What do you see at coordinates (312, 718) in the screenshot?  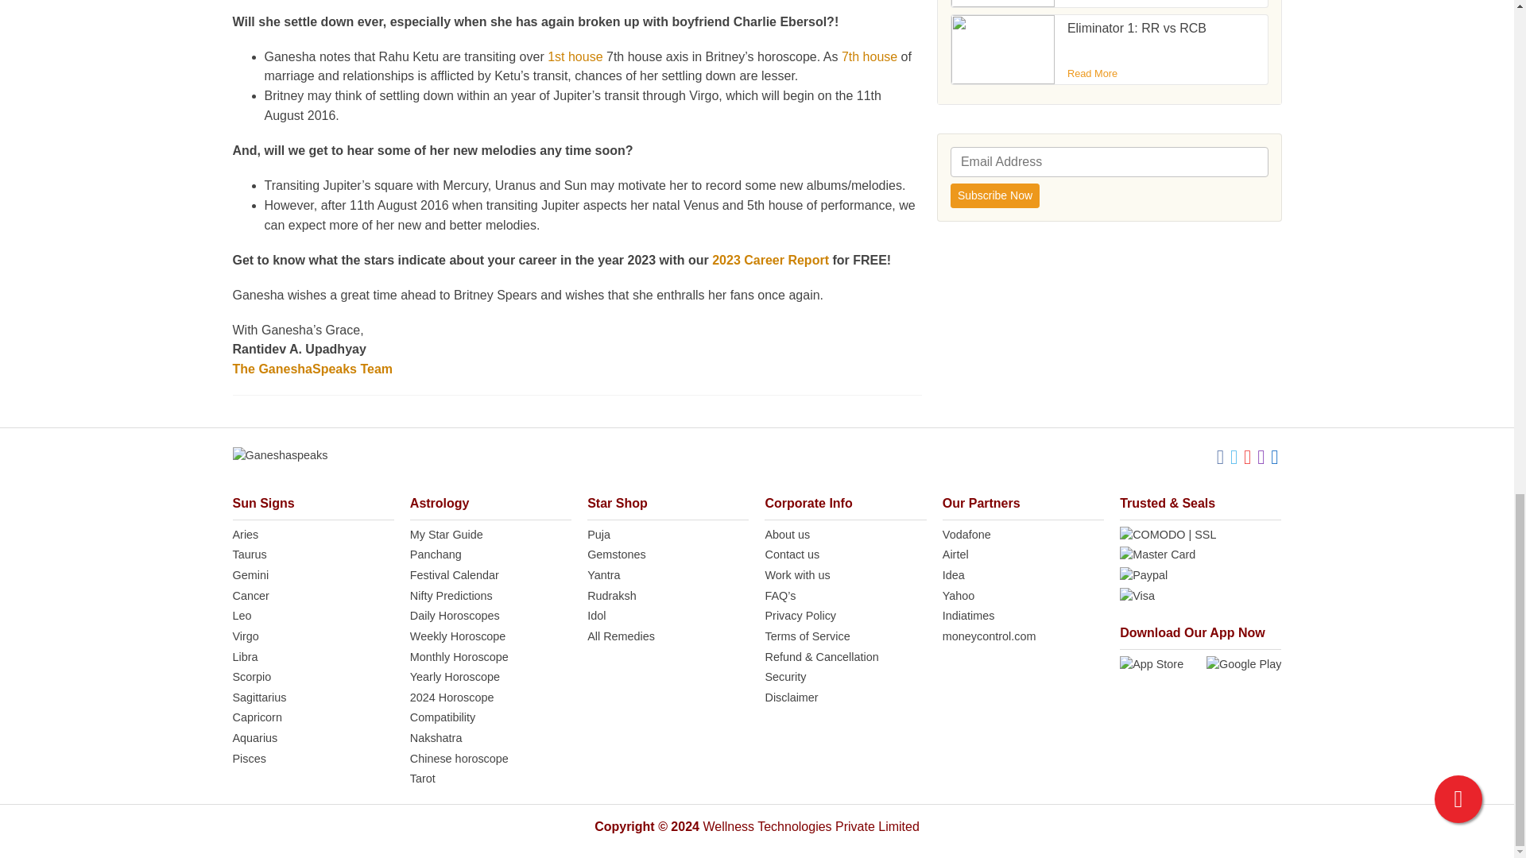 I see `Capricorn` at bounding box center [312, 718].